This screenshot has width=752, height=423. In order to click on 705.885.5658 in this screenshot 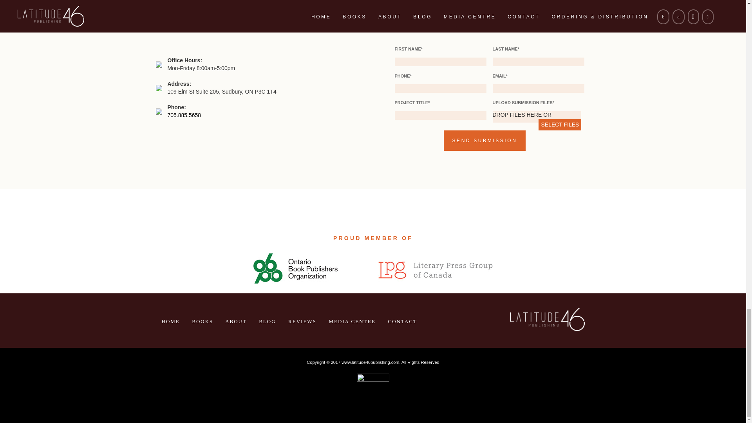, I will do `click(184, 115)`.